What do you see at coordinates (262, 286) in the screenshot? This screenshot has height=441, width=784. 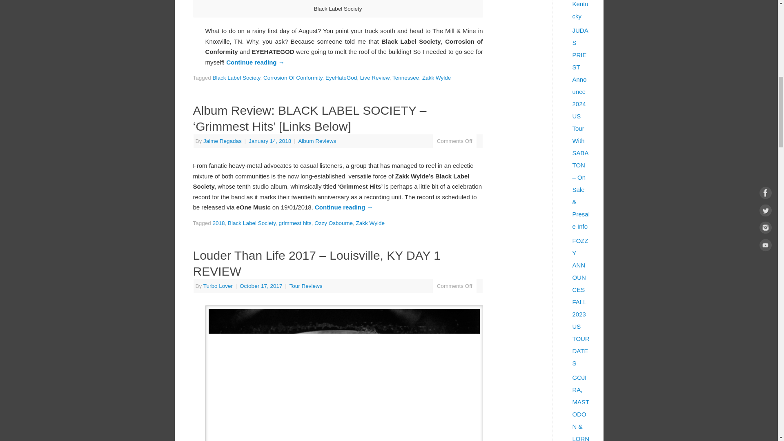 I see `5:33 pm` at bounding box center [262, 286].